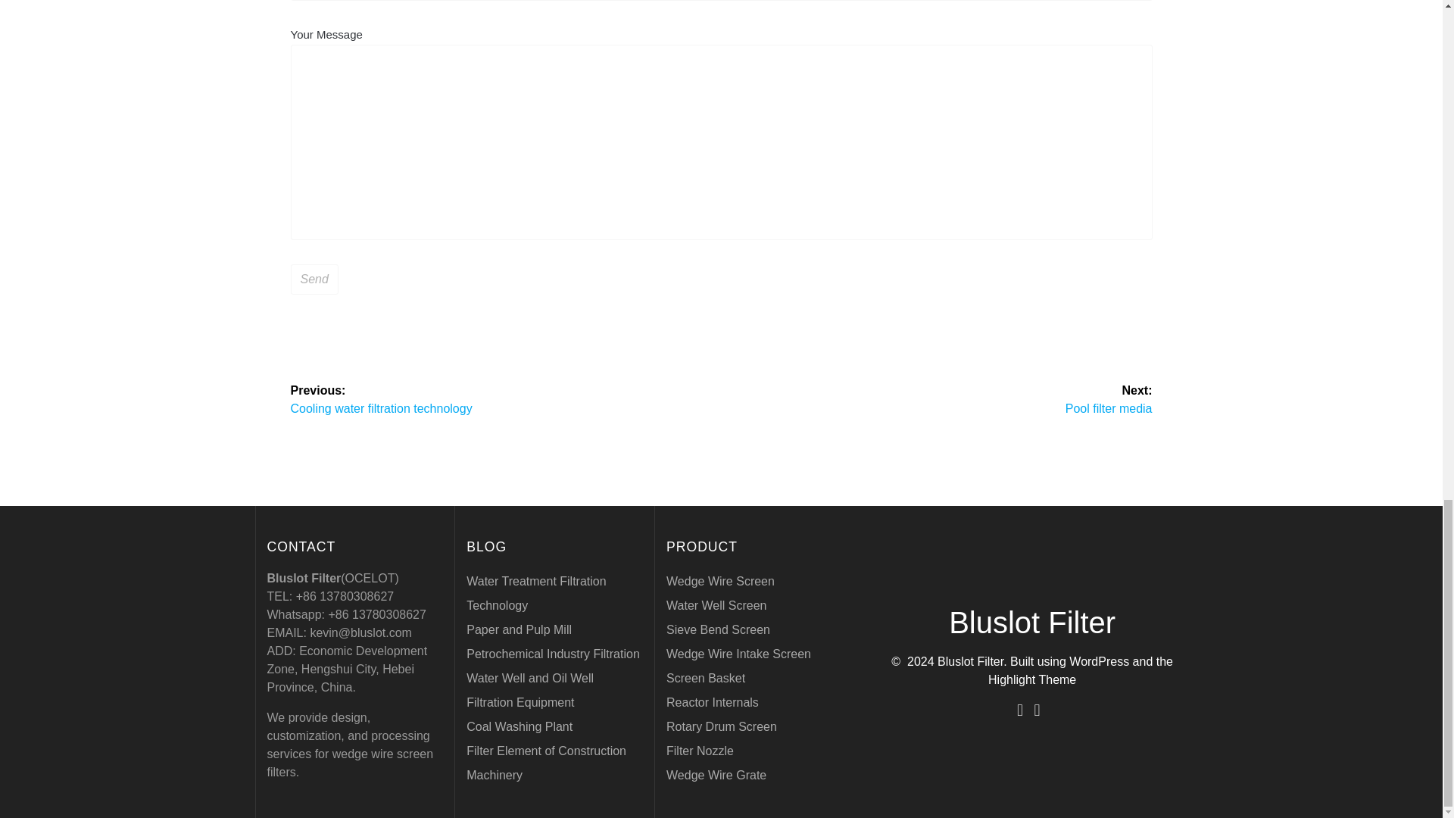 Image resolution: width=1454 pixels, height=818 pixels. Describe the element at coordinates (536, 582) in the screenshot. I see `Water Treatment Filtration` at that location.